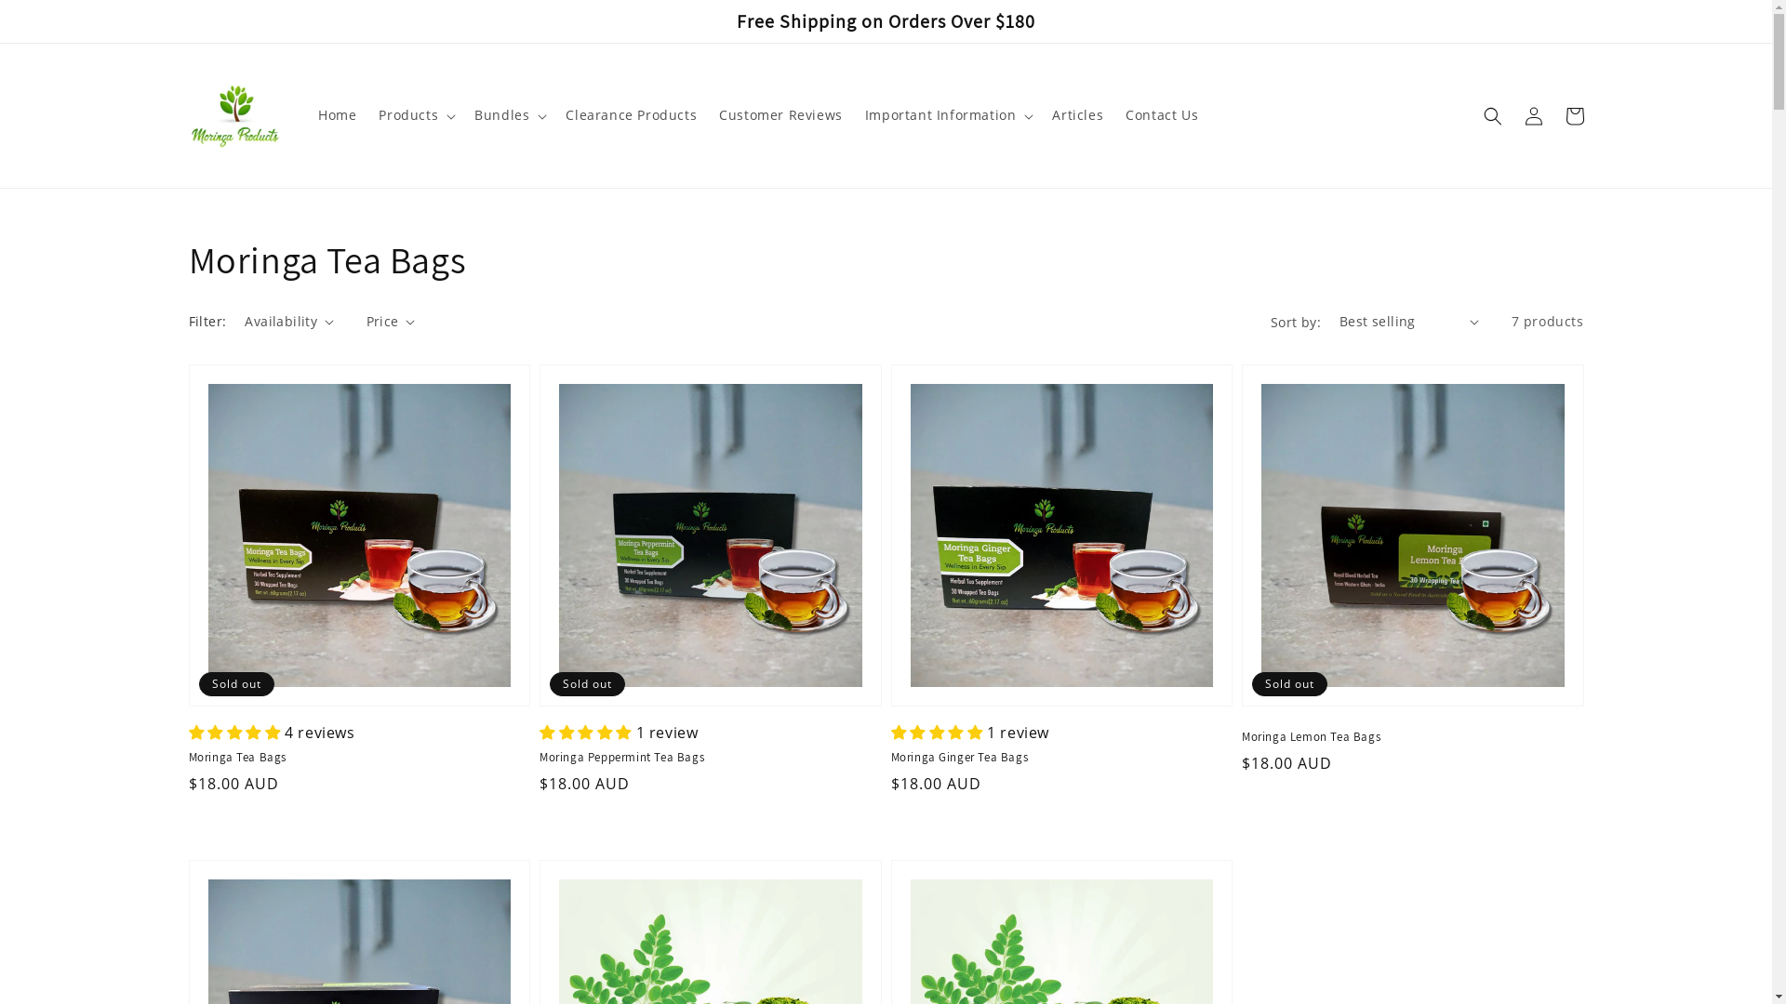 This screenshot has height=1004, width=1786. I want to click on Cart, so click(1574, 115).